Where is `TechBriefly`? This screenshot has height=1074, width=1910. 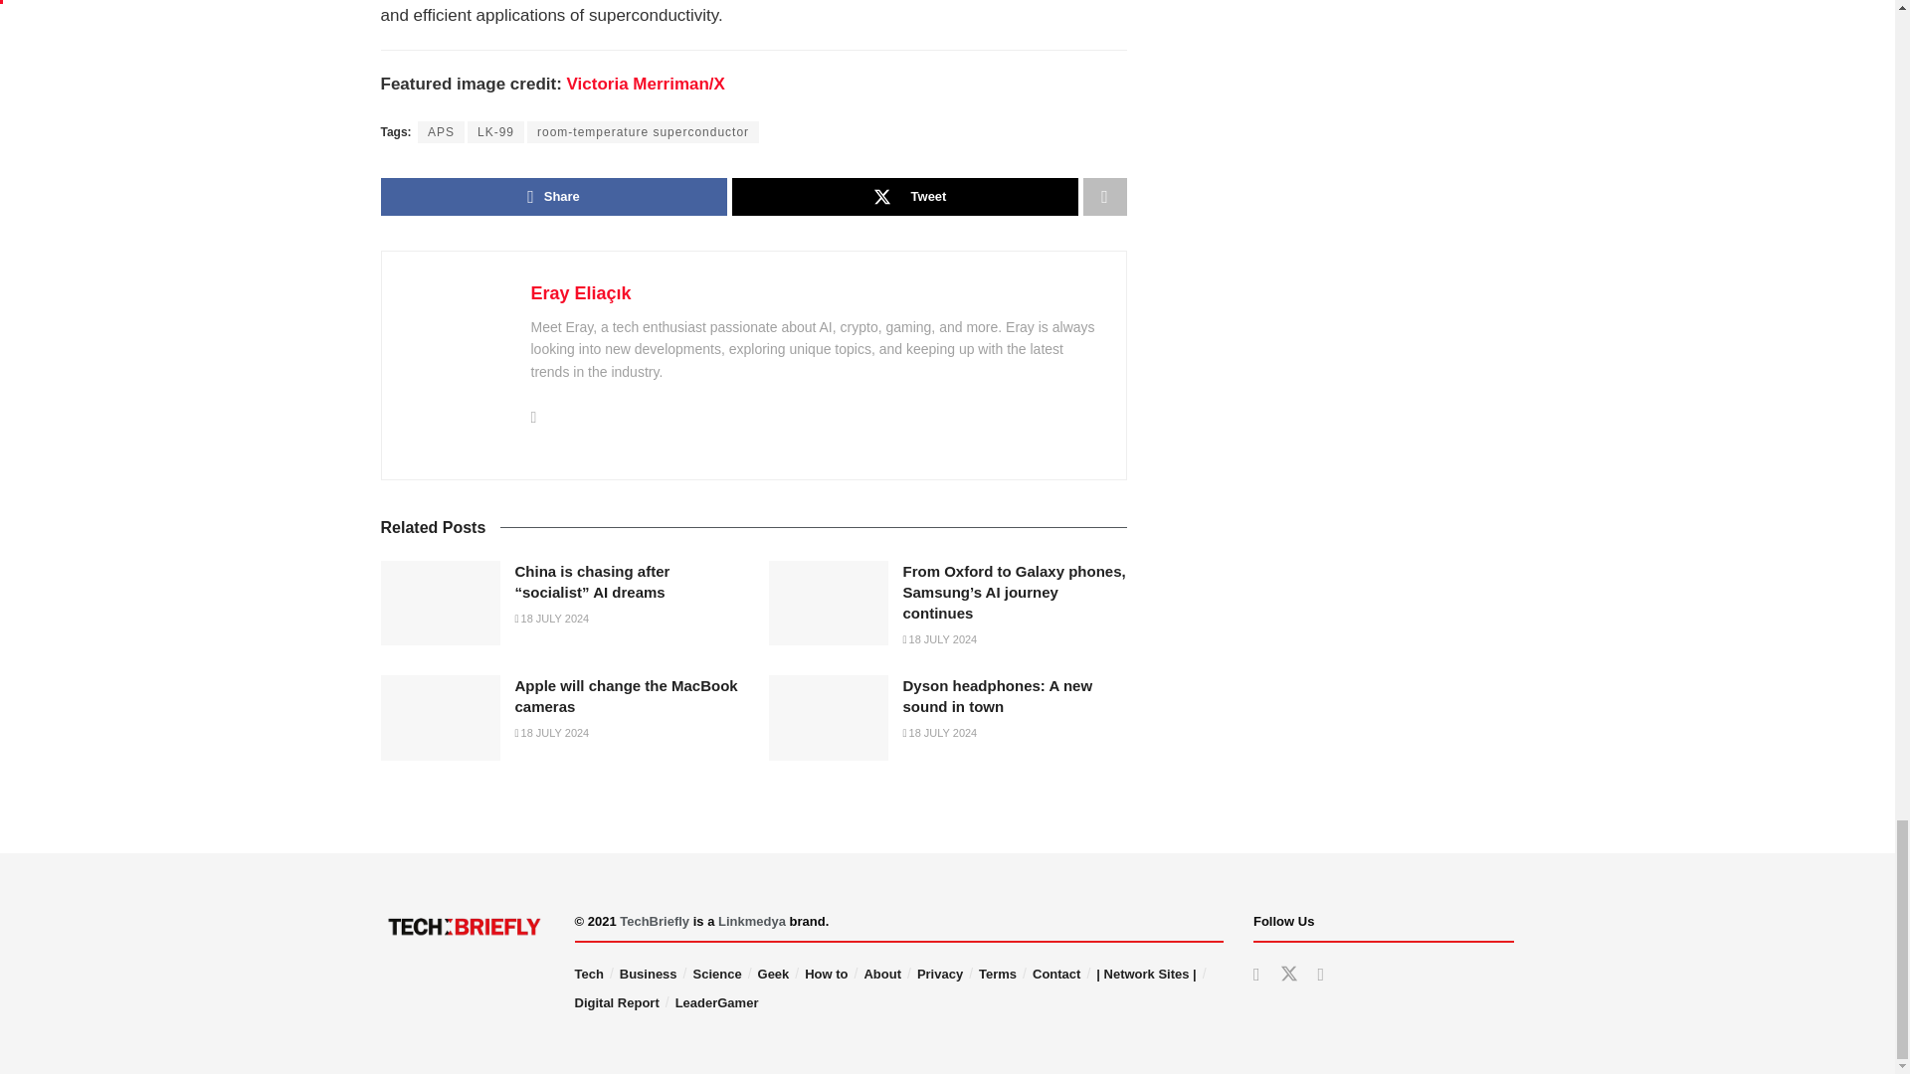
TechBriefly is located at coordinates (655, 921).